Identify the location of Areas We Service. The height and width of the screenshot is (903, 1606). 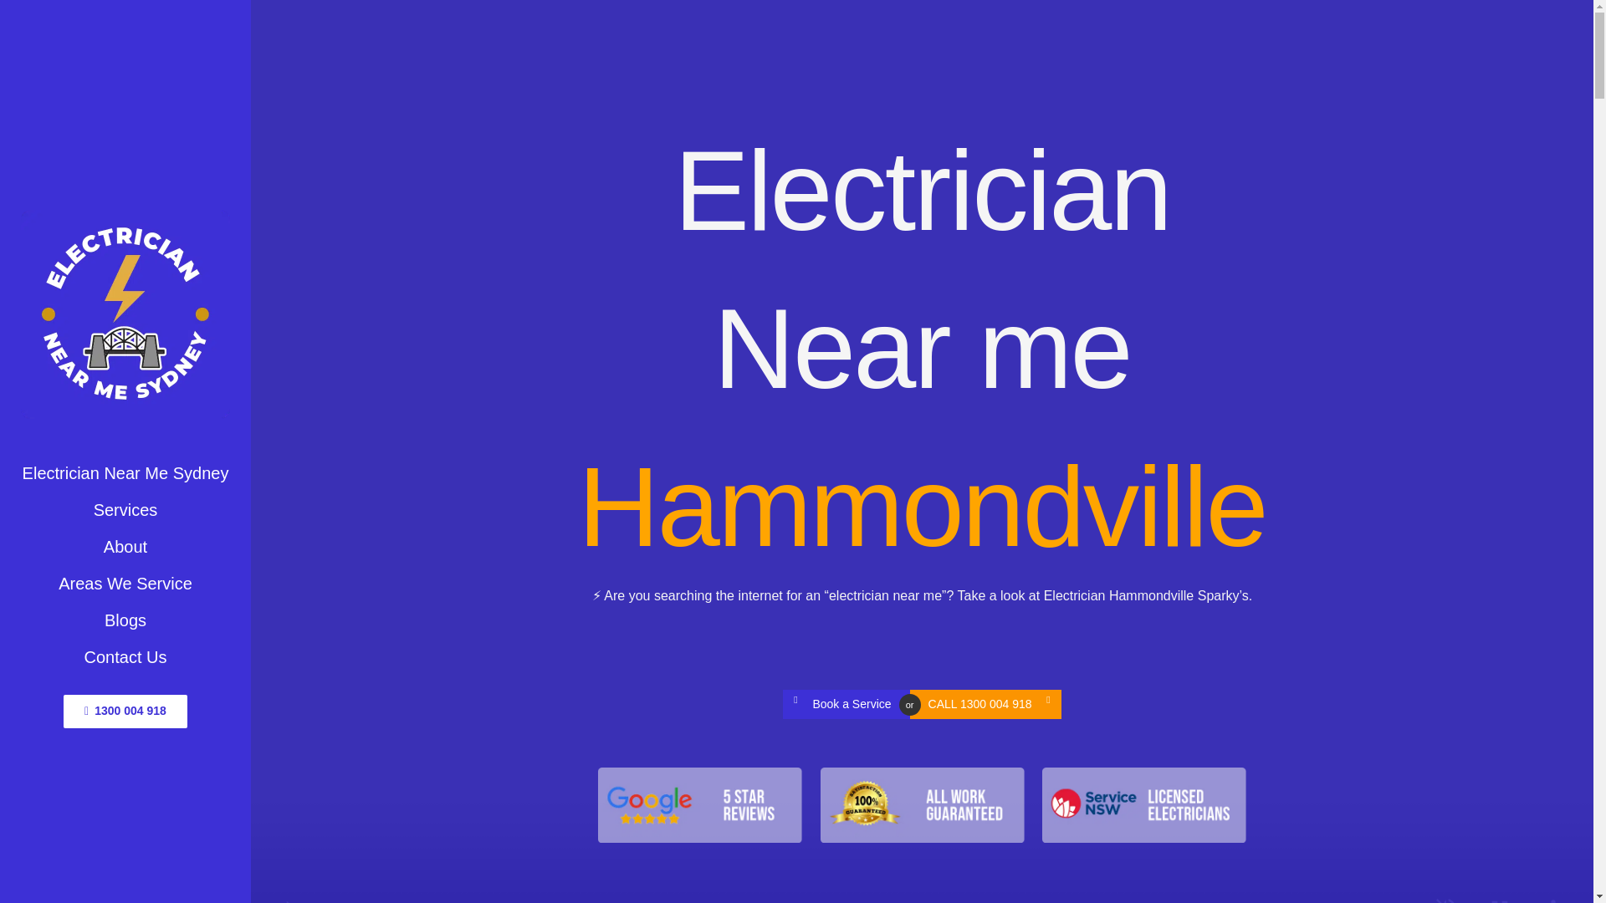
(125, 584).